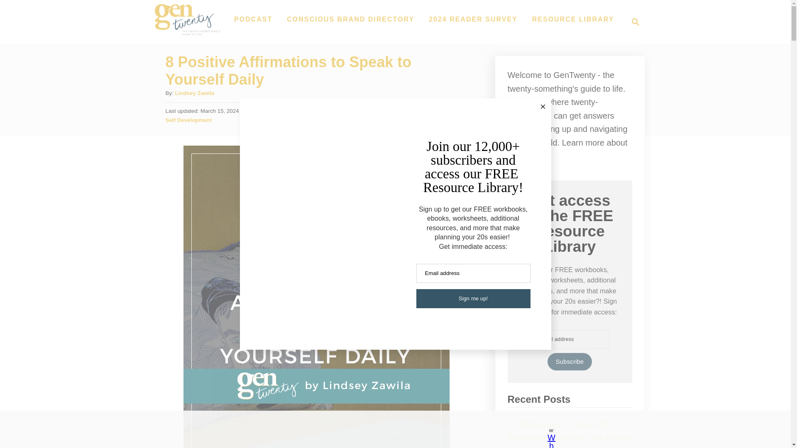 The width and height of the screenshot is (797, 448). What do you see at coordinates (570, 362) in the screenshot?
I see `CONSCIOUS BRAND DIRECTORY` at bounding box center [570, 362].